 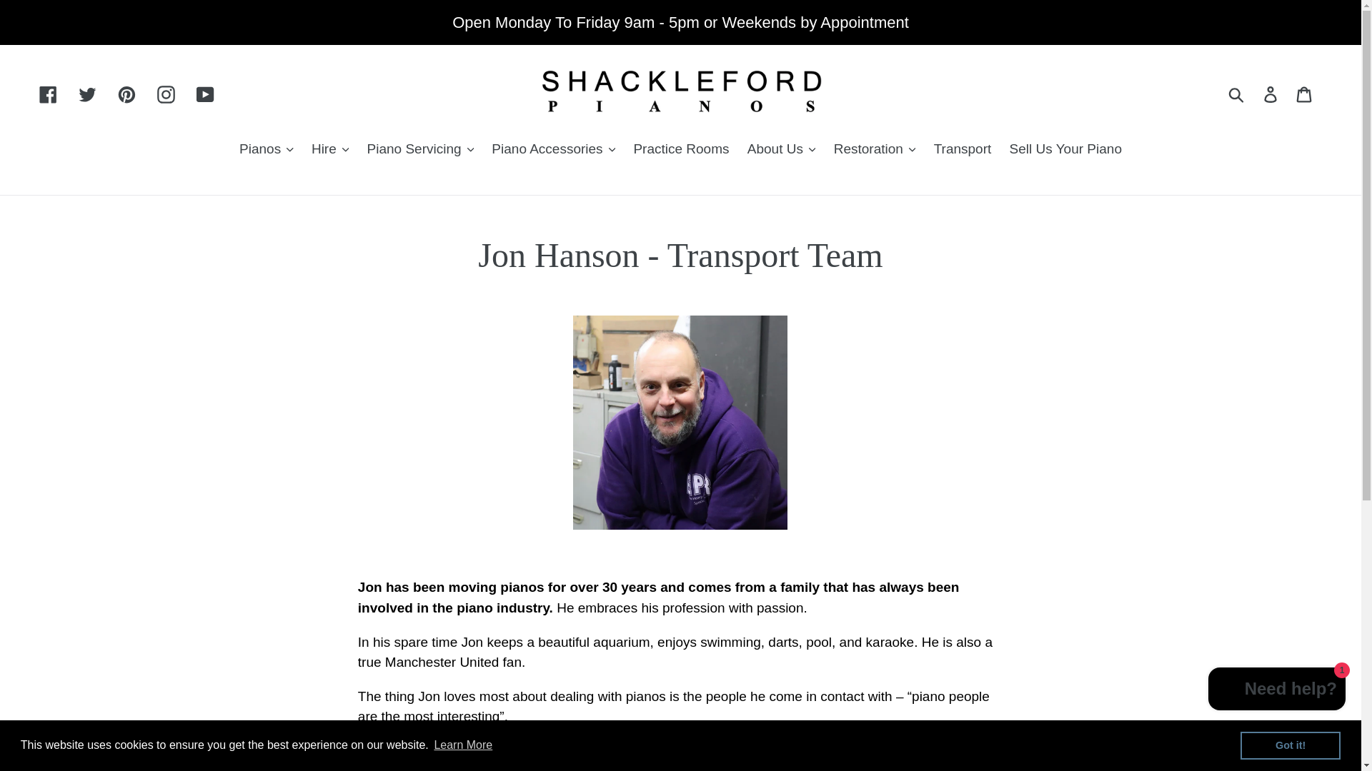 What do you see at coordinates (1305, 93) in the screenshot?
I see `Cart` at bounding box center [1305, 93].